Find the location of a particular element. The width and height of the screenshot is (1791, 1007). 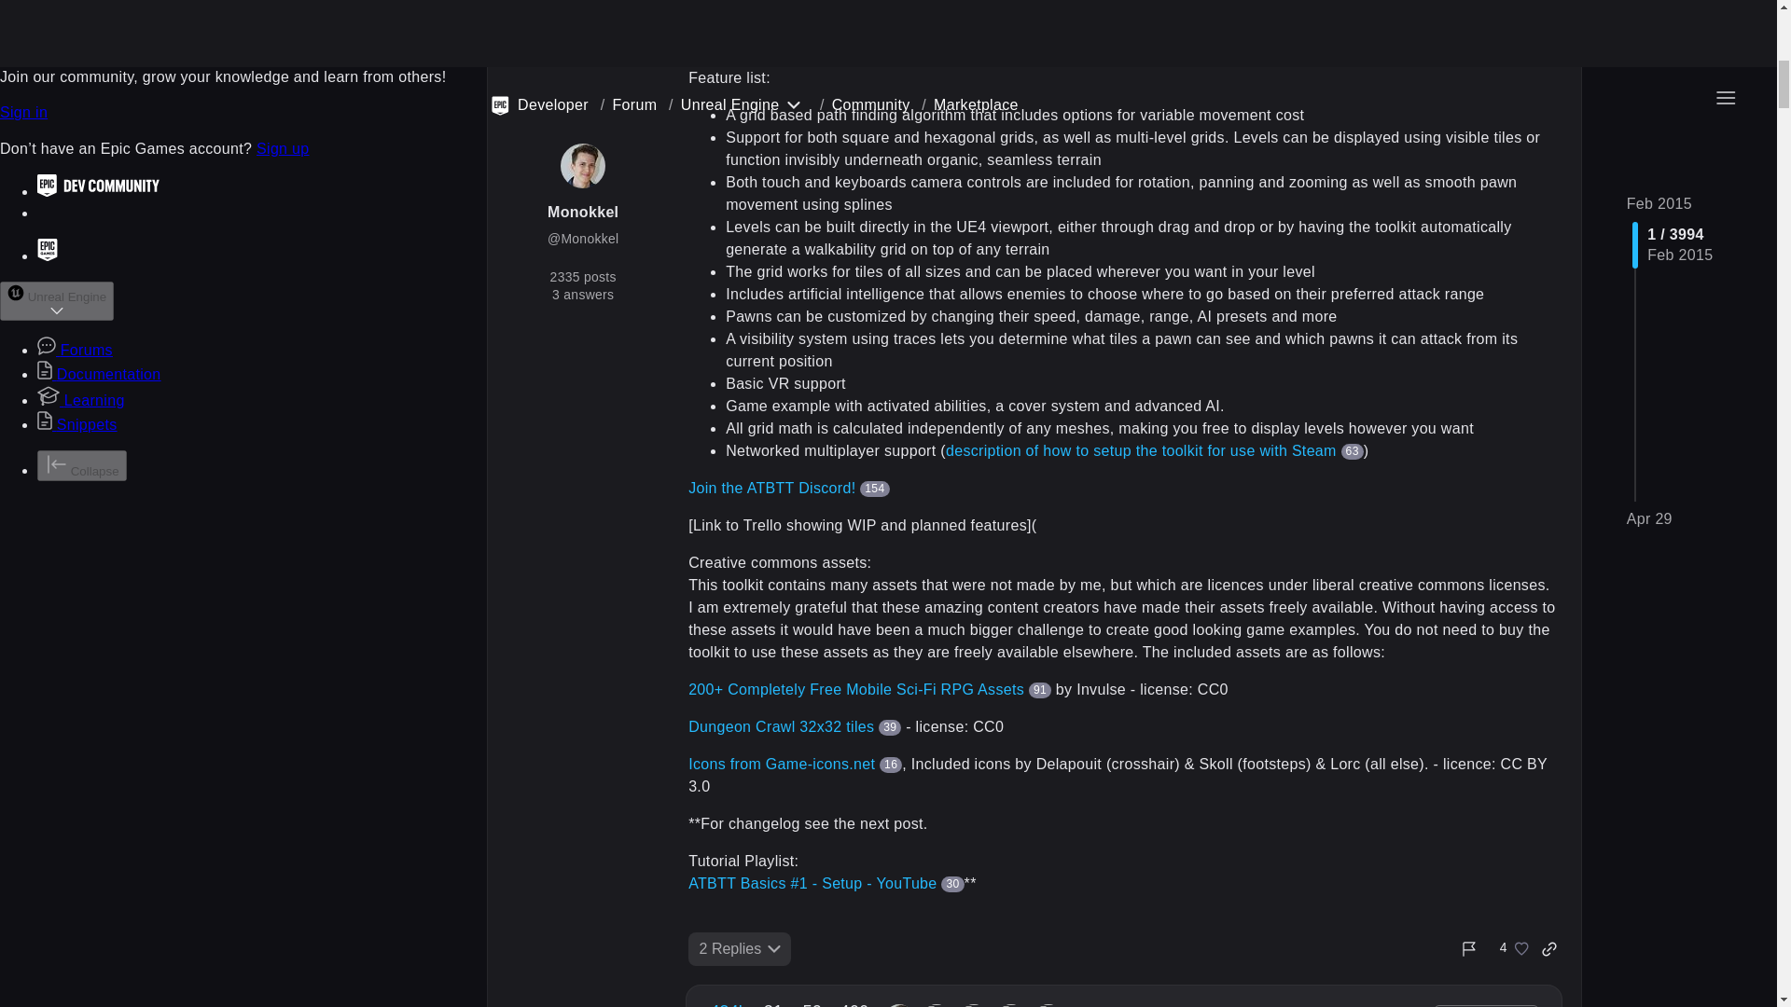

16 clicks is located at coordinates (873, 489).